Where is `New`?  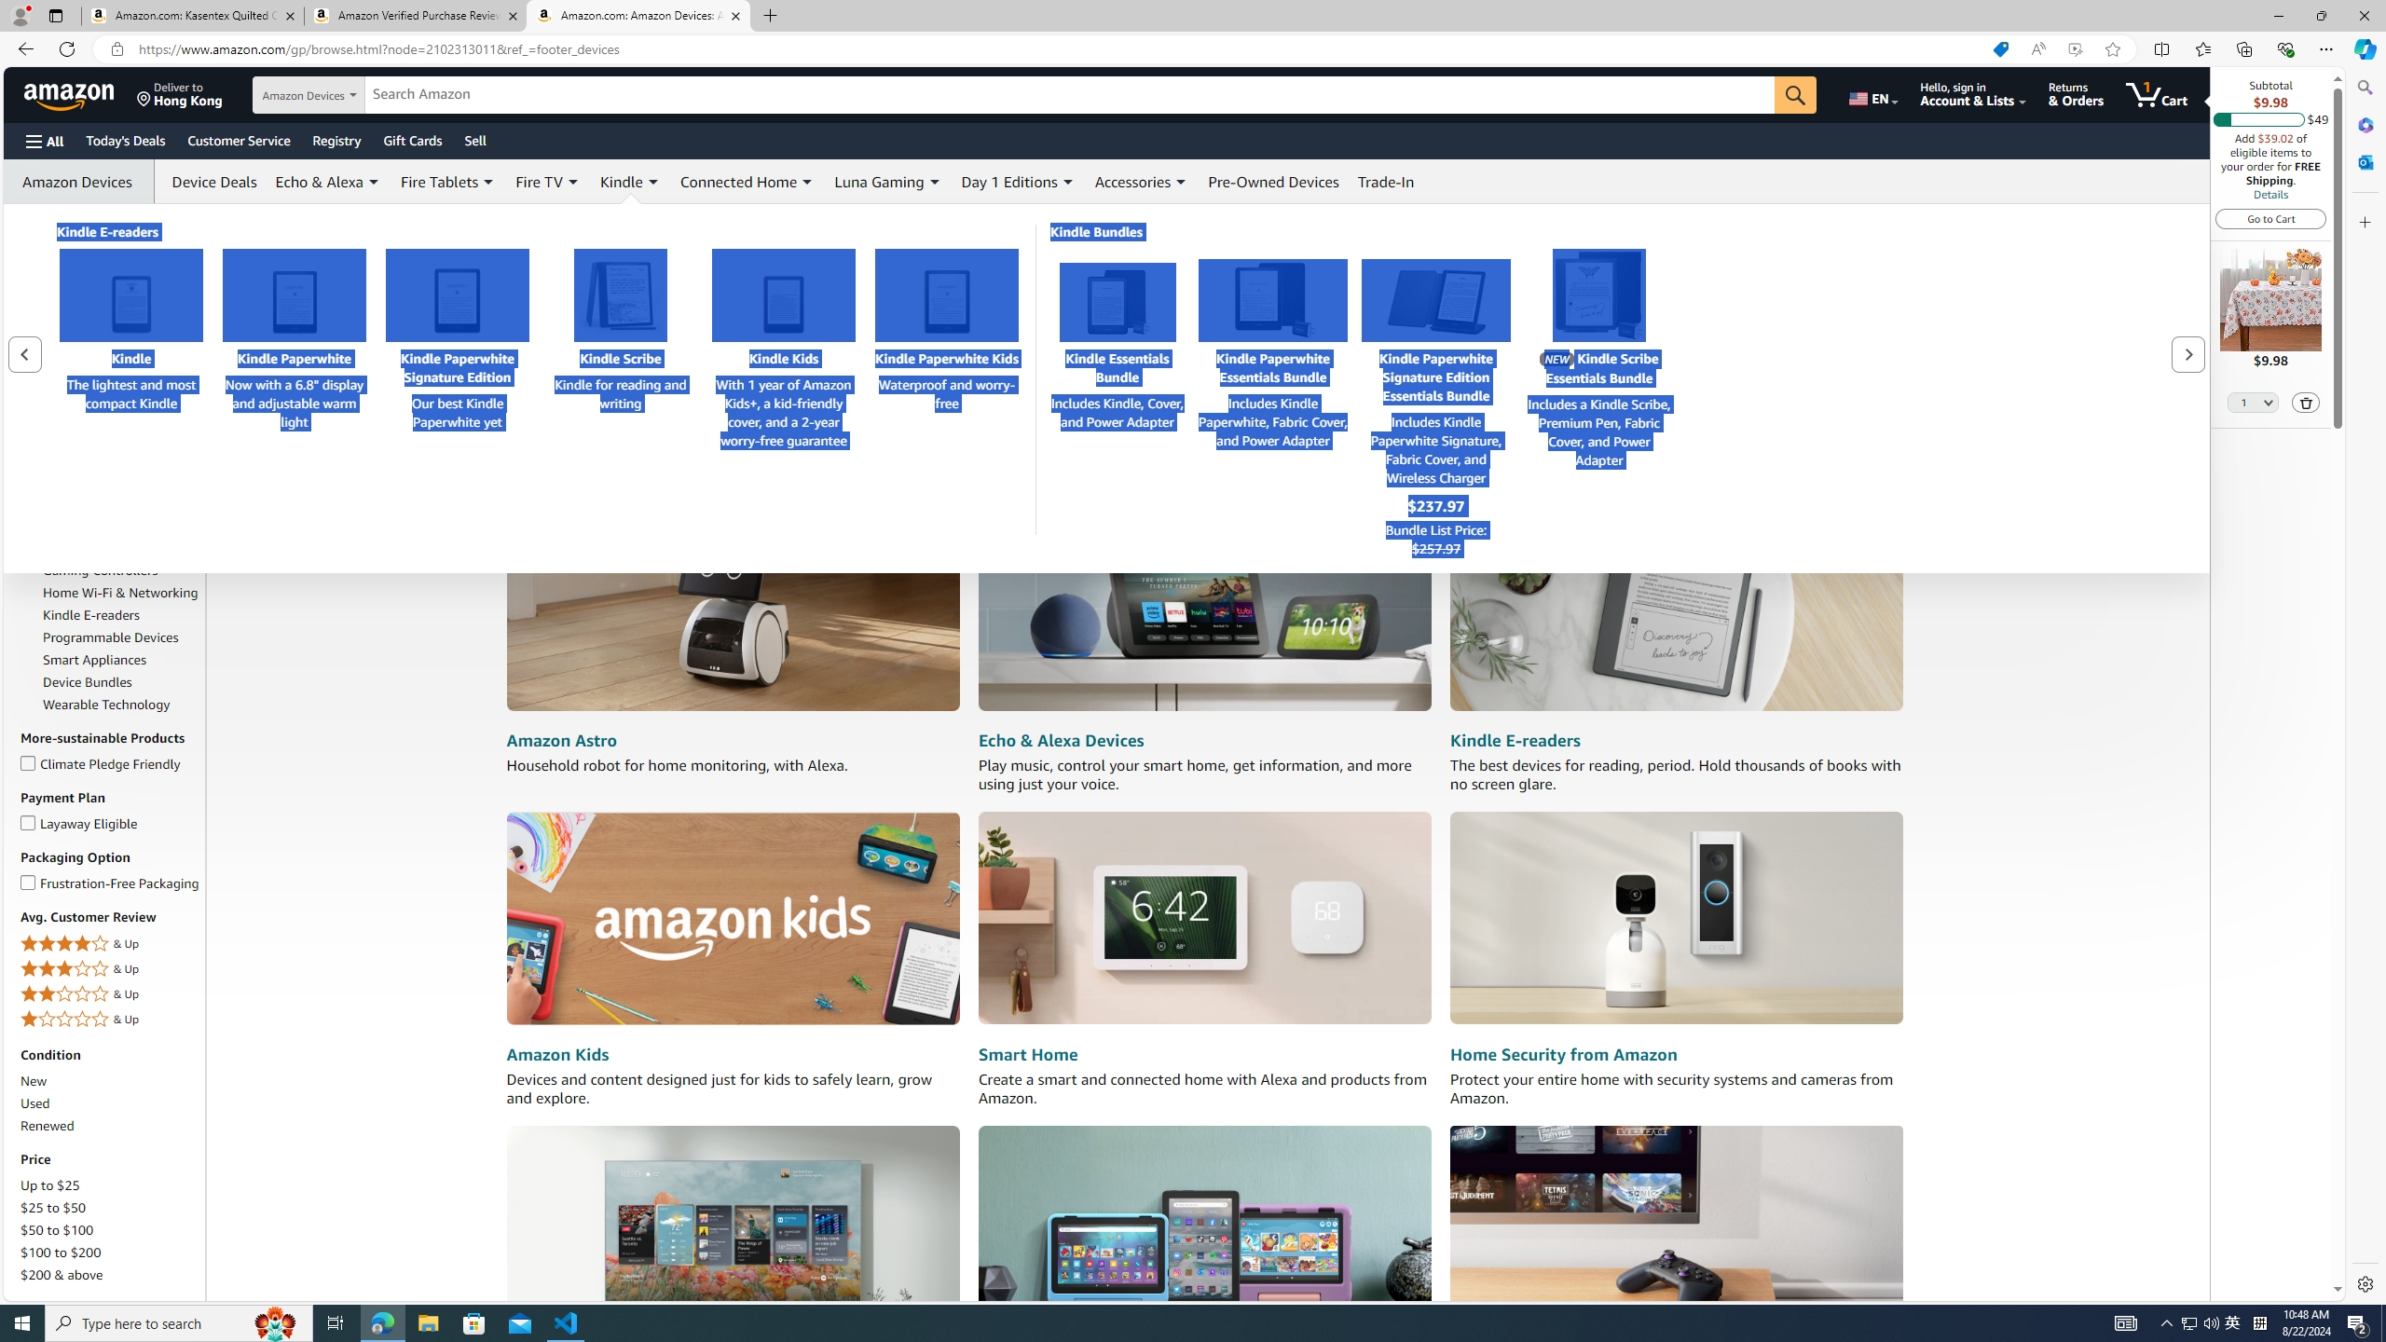
New is located at coordinates (111, 1081).